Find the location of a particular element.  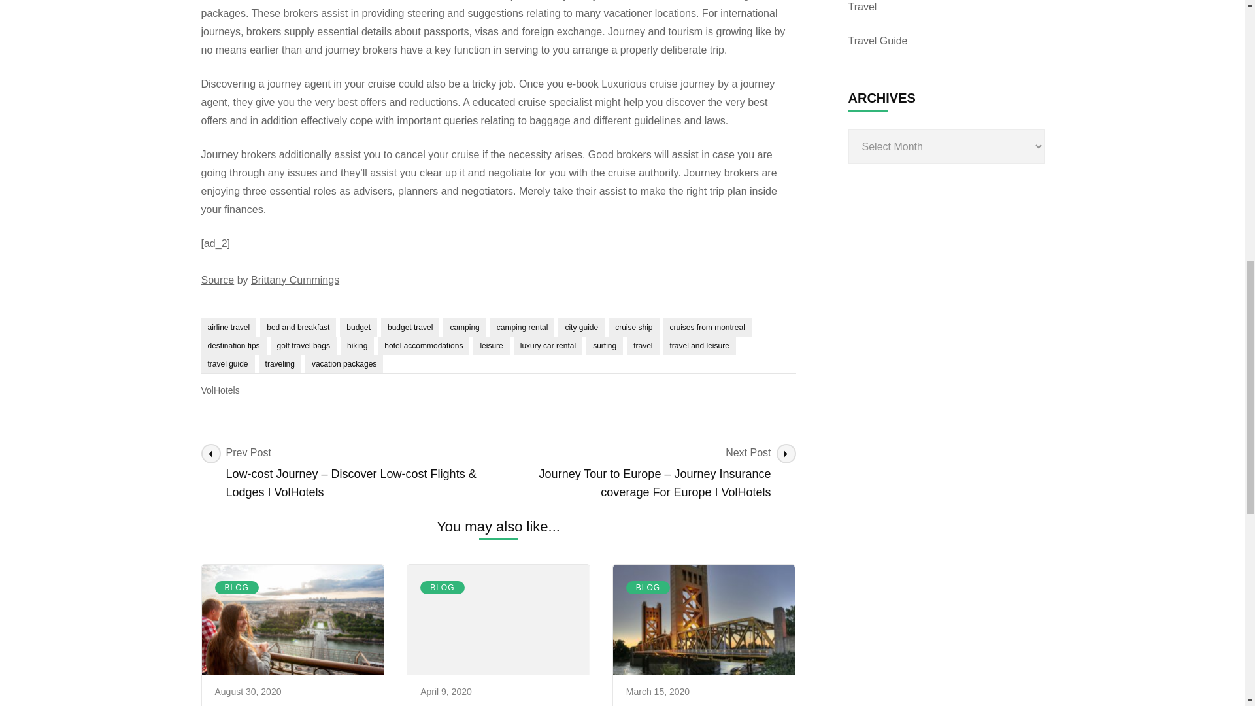

Brittany Cummings is located at coordinates (295, 280).